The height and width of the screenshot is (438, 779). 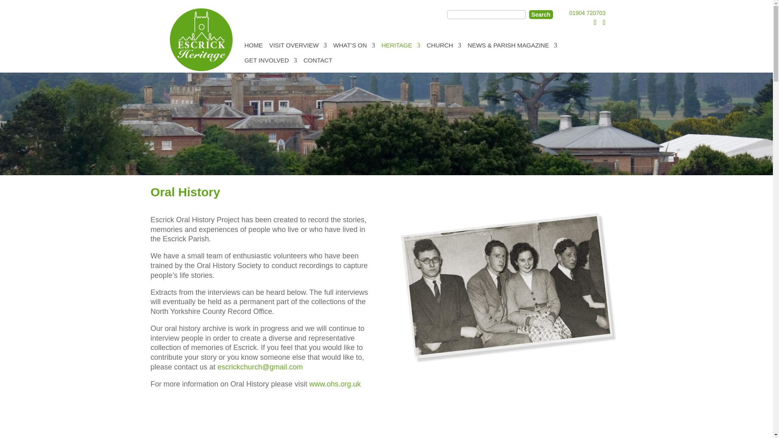 I want to click on Search, so click(x=541, y=14).